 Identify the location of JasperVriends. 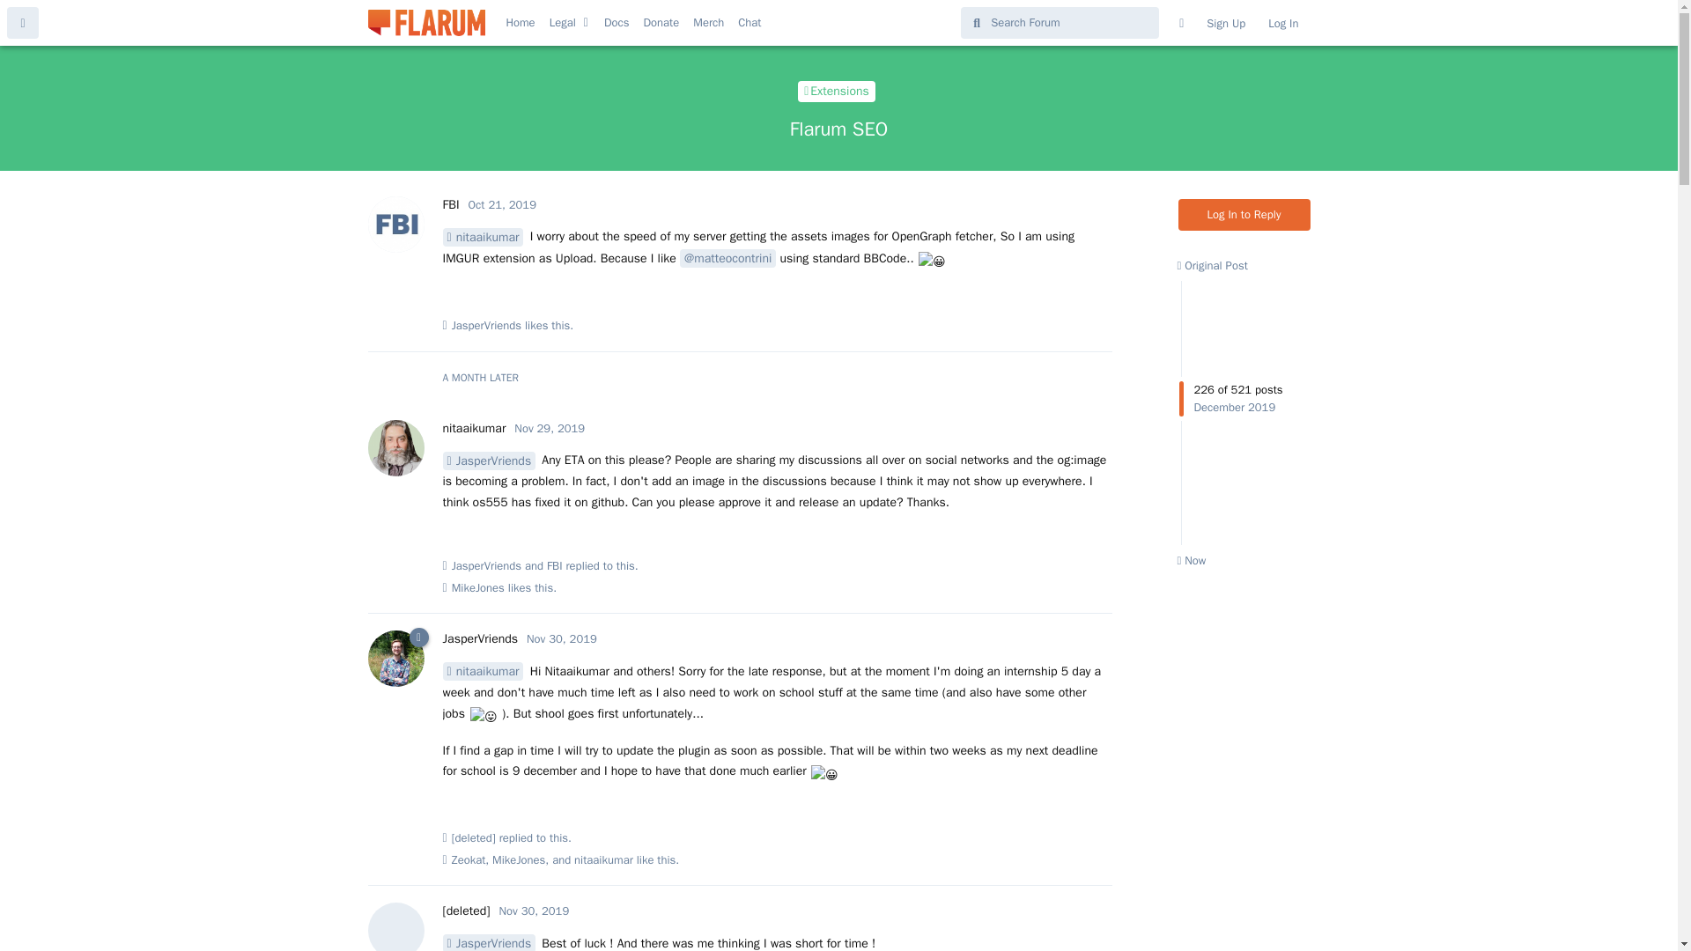
(479, 639).